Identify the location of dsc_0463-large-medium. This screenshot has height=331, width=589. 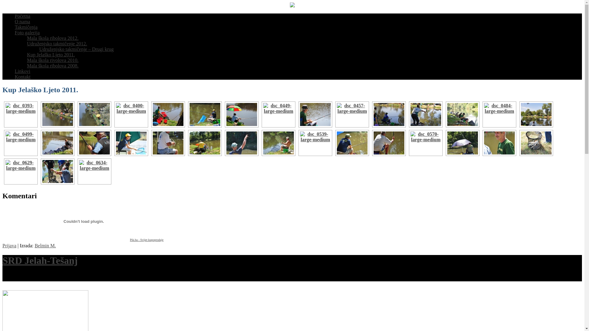
(389, 115).